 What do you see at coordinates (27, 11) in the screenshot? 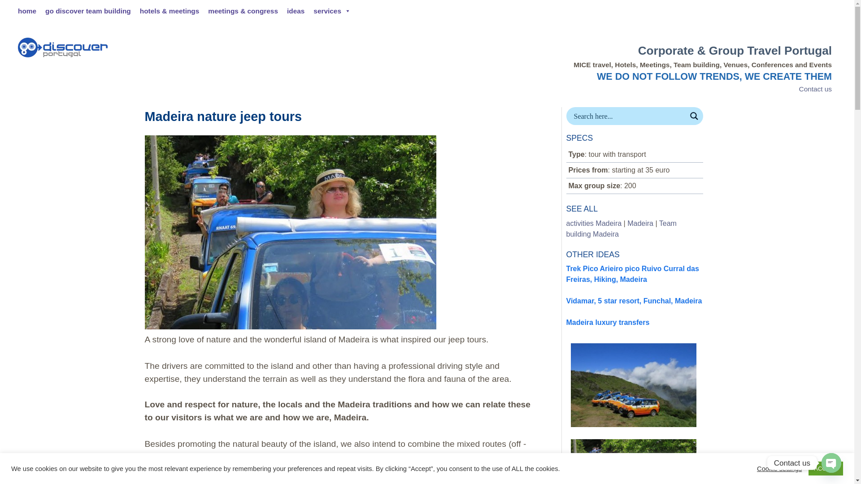
I see `home` at bounding box center [27, 11].